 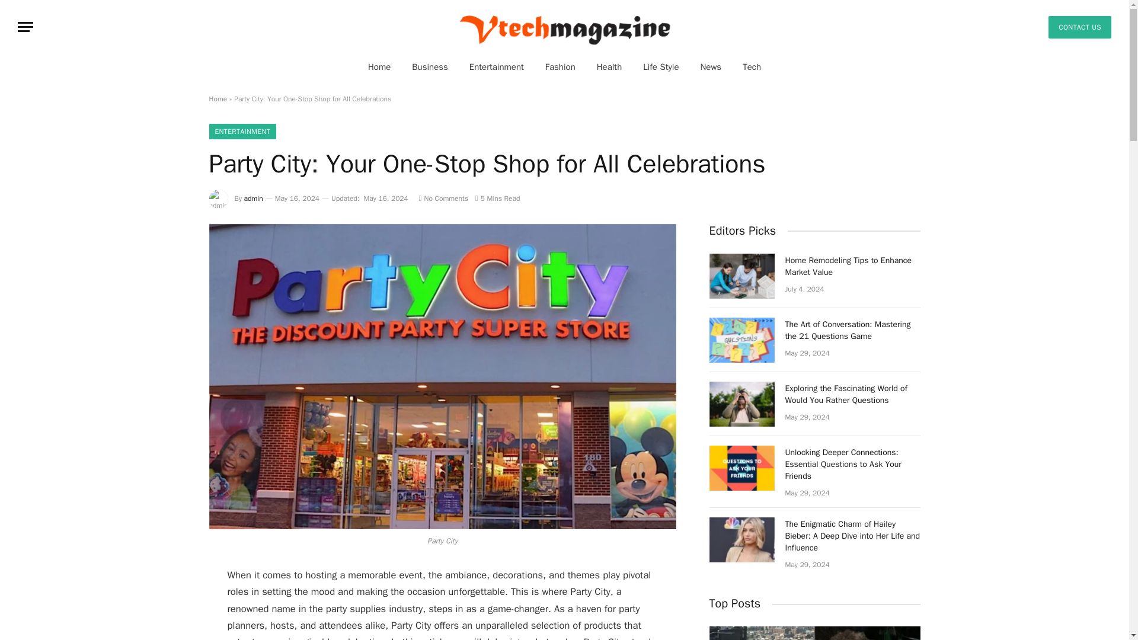 I want to click on Tech, so click(x=752, y=66).